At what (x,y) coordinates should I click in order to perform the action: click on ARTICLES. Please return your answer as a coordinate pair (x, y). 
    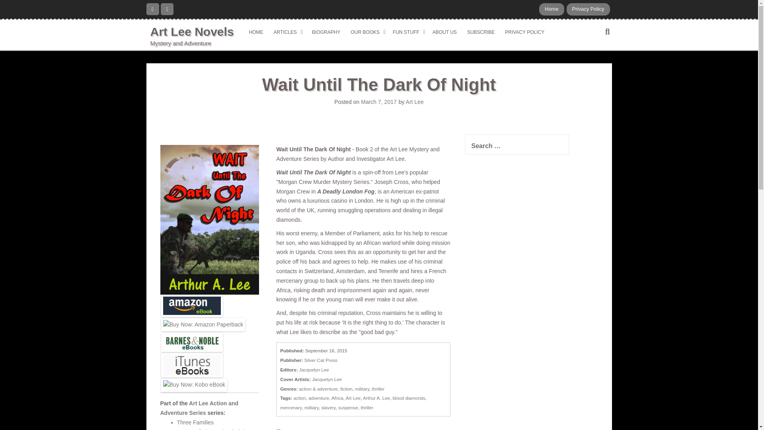
    Looking at the image, I should click on (286, 32).